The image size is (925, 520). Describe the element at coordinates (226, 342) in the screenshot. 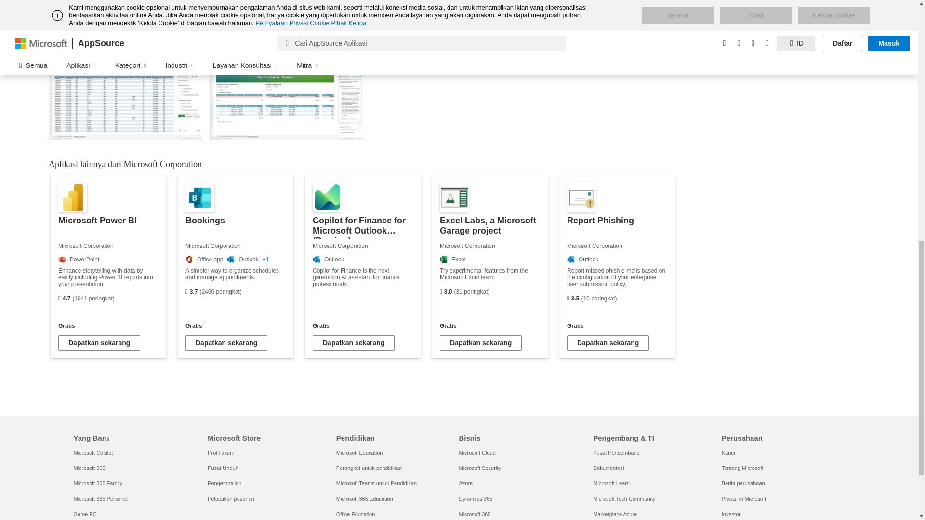

I see `Dapatkan sekarang` at that location.